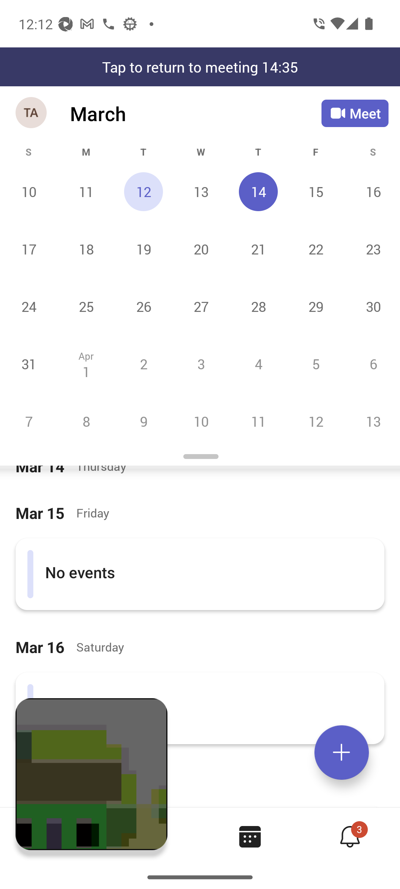  I want to click on Tuesday, April 9 9, so click(143, 421).